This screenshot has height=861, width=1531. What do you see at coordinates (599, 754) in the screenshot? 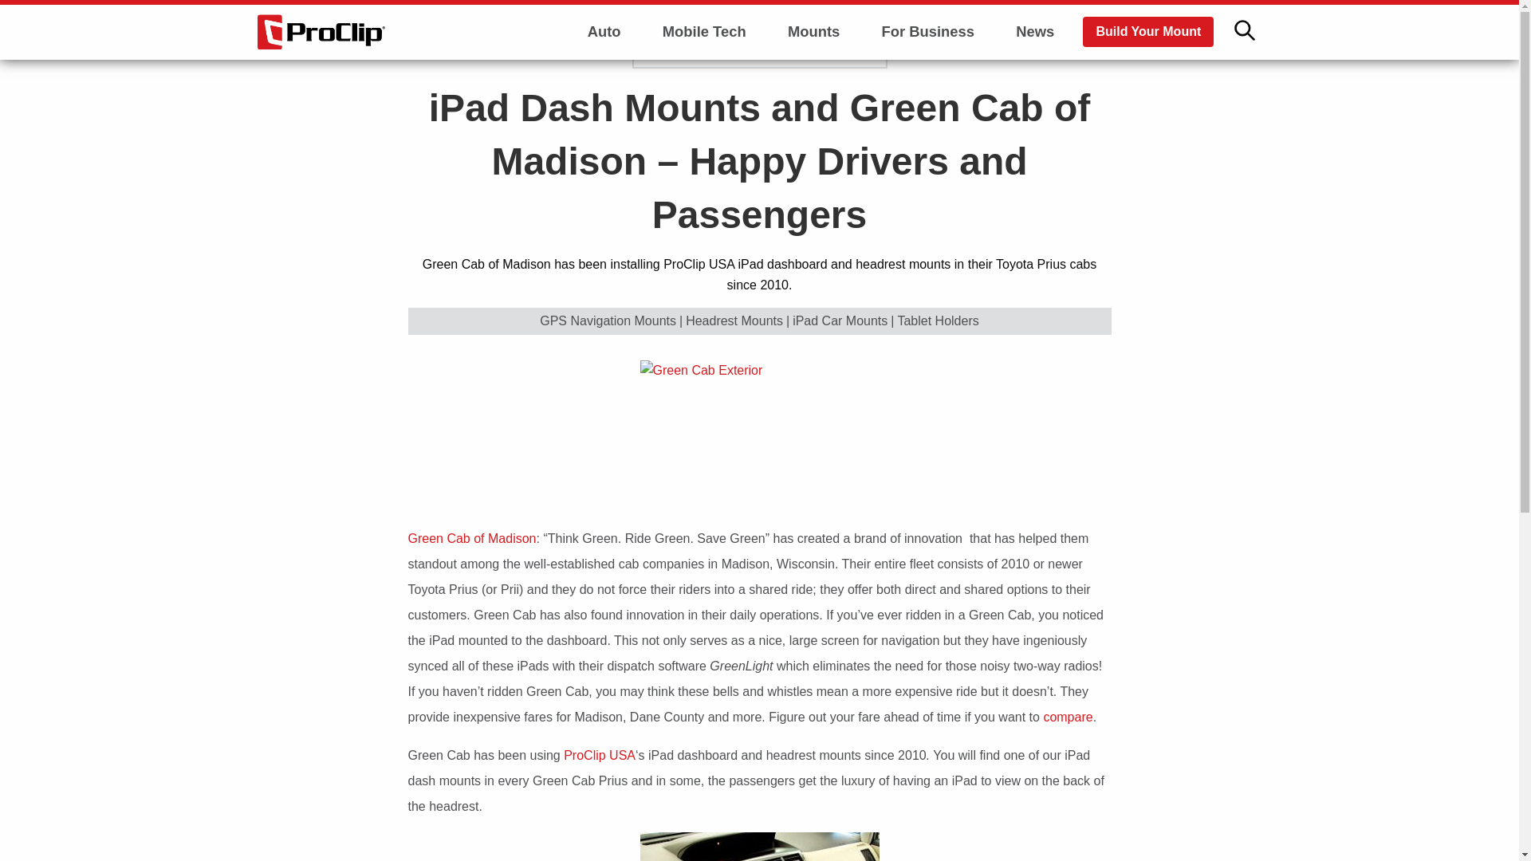
I see `ProClip USA` at bounding box center [599, 754].